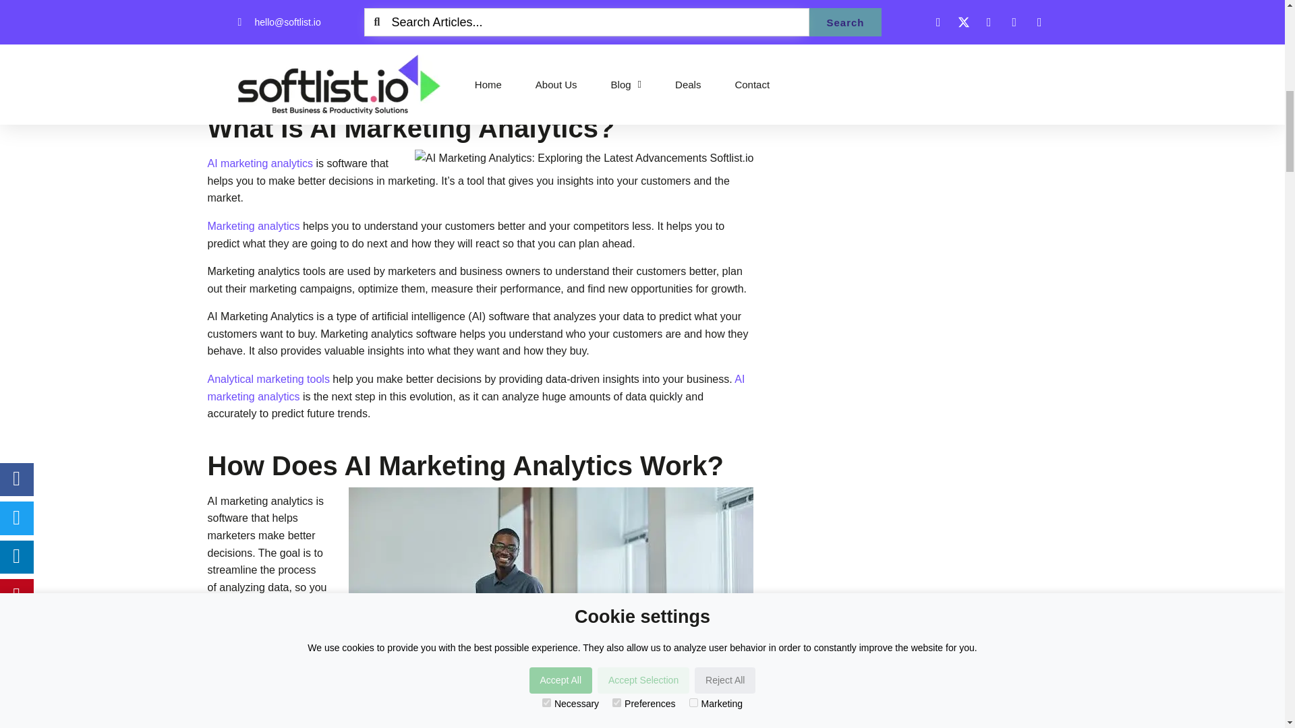  What do you see at coordinates (584, 158) in the screenshot?
I see `AI Marketing Analytics: Exploring the Latest Advancements 1` at bounding box center [584, 158].